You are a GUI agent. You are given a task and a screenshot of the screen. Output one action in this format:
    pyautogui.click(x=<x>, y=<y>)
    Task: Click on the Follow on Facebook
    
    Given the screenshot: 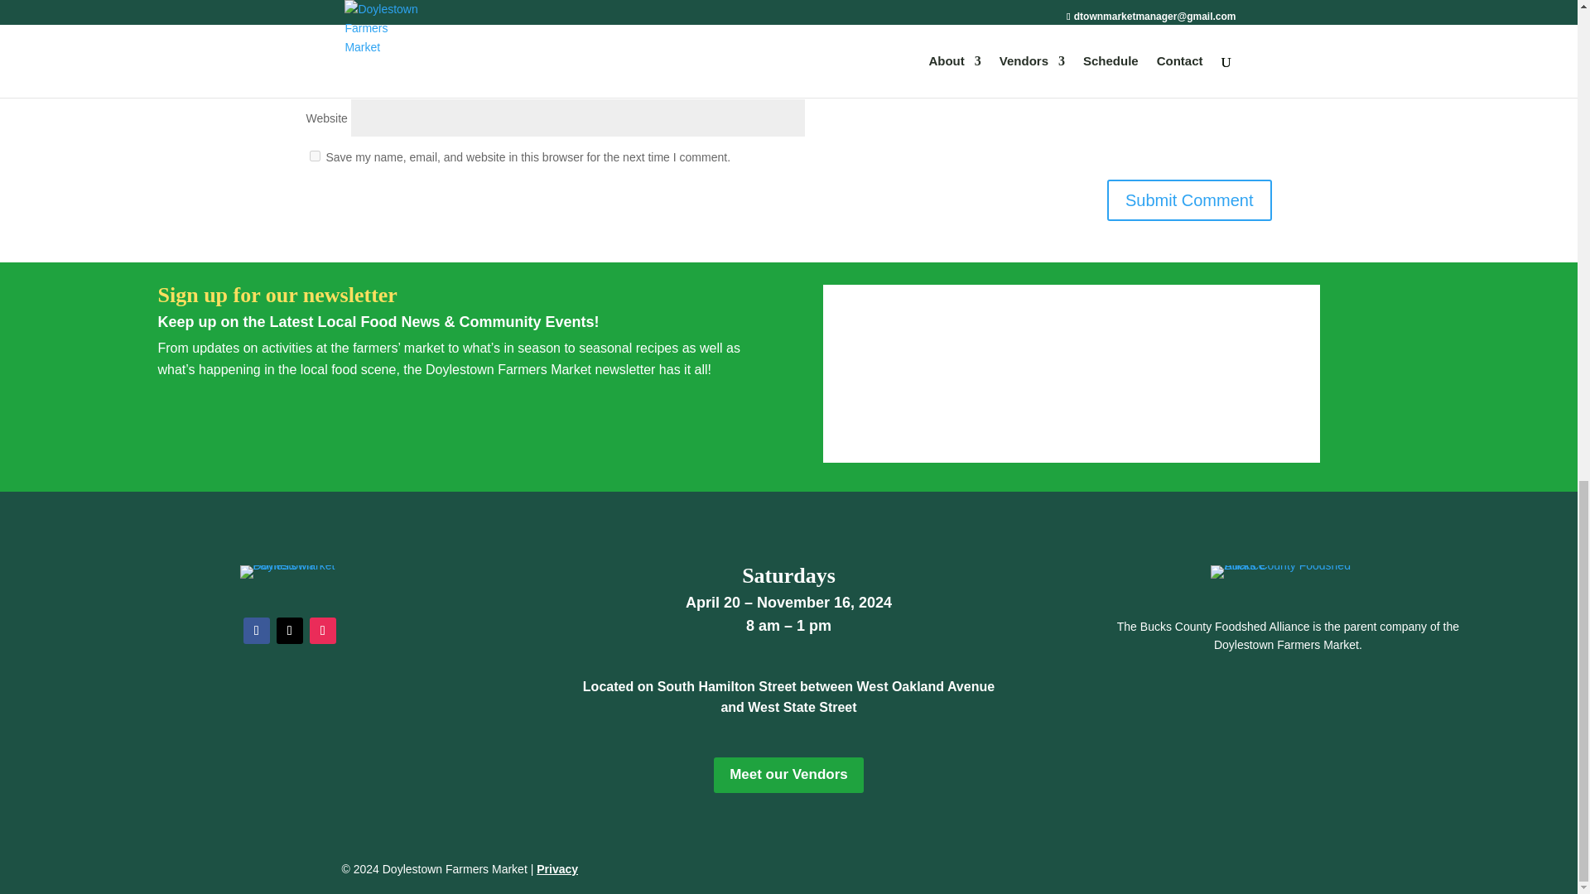 What is the action you would take?
    pyautogui.click(x=257, y=631)
    